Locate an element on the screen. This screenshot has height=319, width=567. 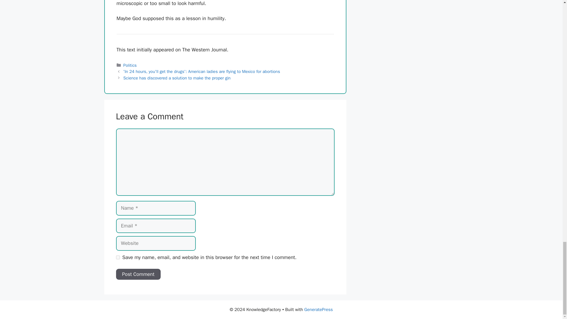
Science has discovered a solution to make the proper gin is located at coordinates (177, 78).